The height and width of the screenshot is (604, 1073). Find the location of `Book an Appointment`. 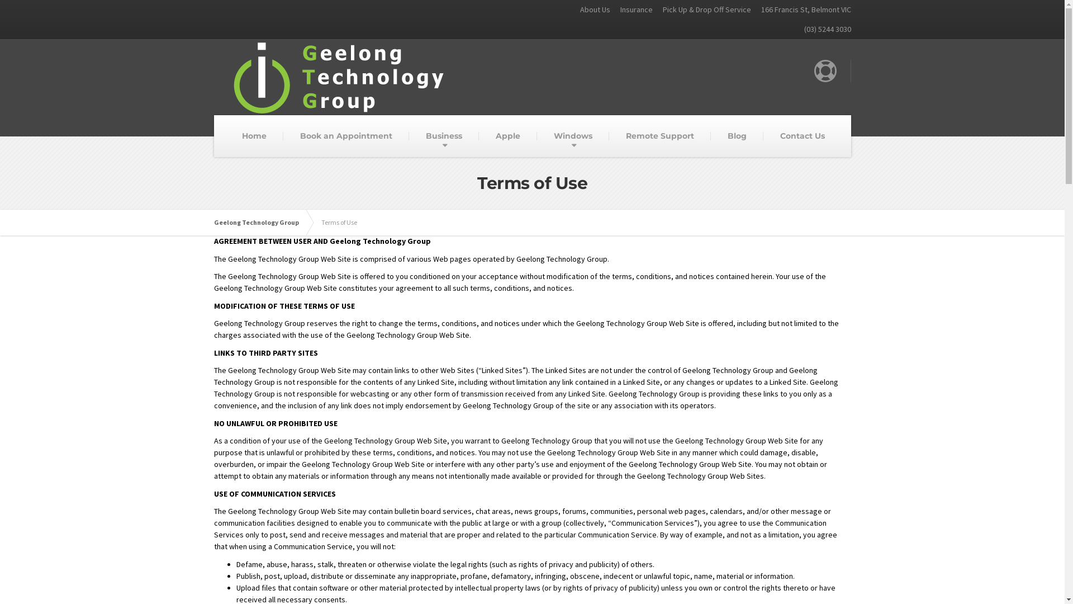

Book an Appointment is located at coordinates (346, 136).